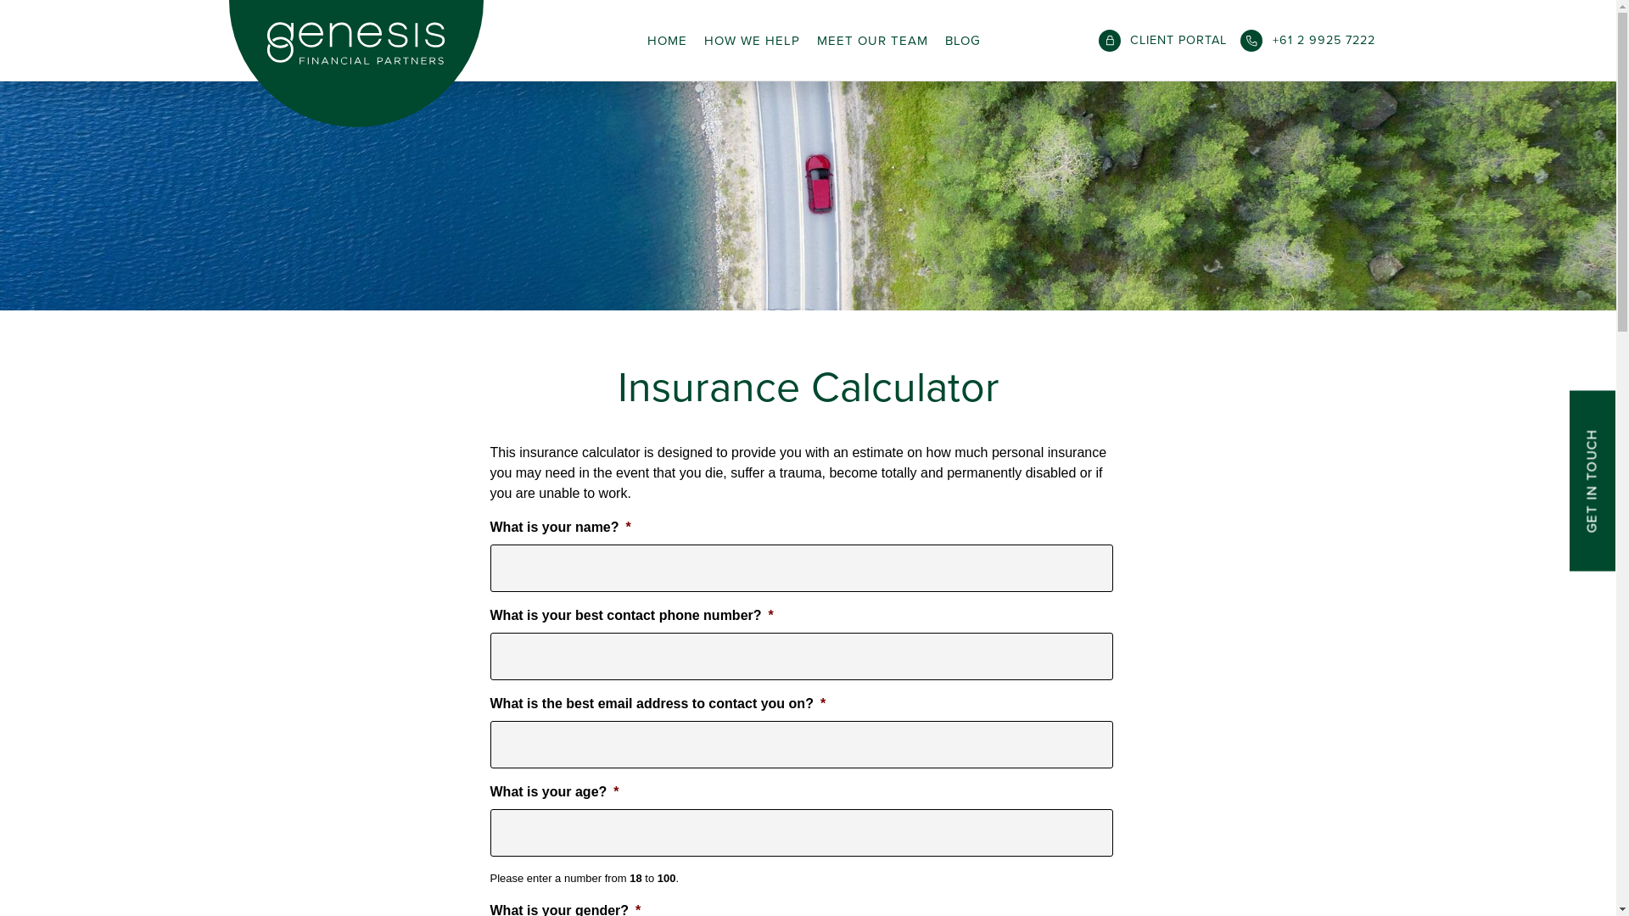 The height and width of the screenshot is (916, 1629). I want to click on HOME, so click(667, 40).